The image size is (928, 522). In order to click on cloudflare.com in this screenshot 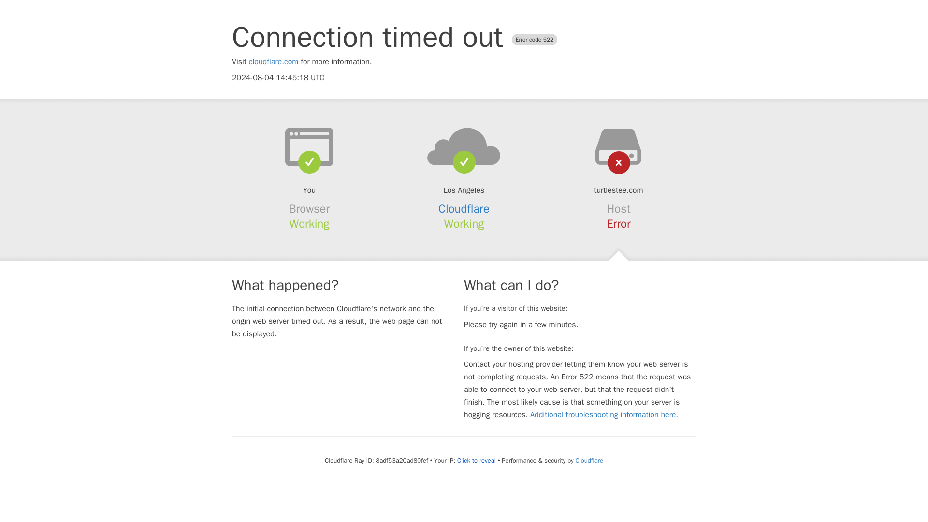, I will do `click(274, 62)`.